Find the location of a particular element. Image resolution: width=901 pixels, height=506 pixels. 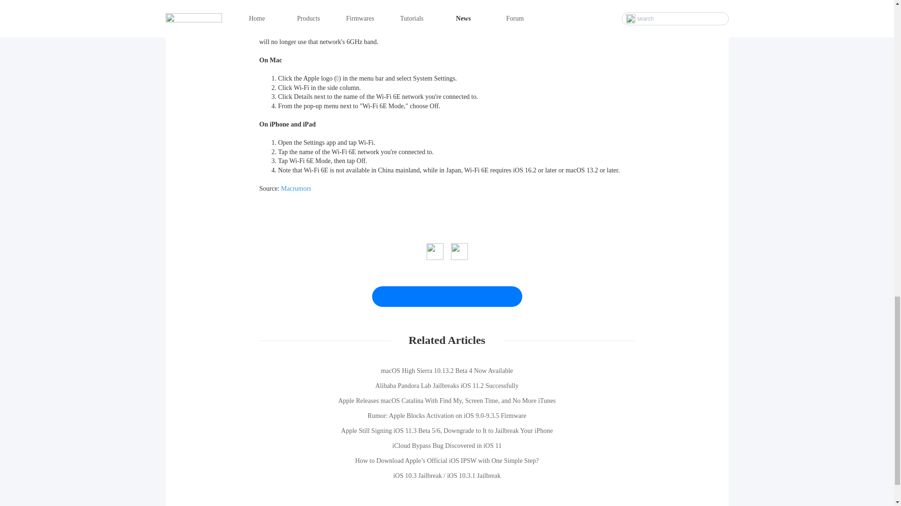

Rumor: Apple Blocks Activation on iOS 9.0-9.3.5 Firmware is located at coordinates (447, 416).